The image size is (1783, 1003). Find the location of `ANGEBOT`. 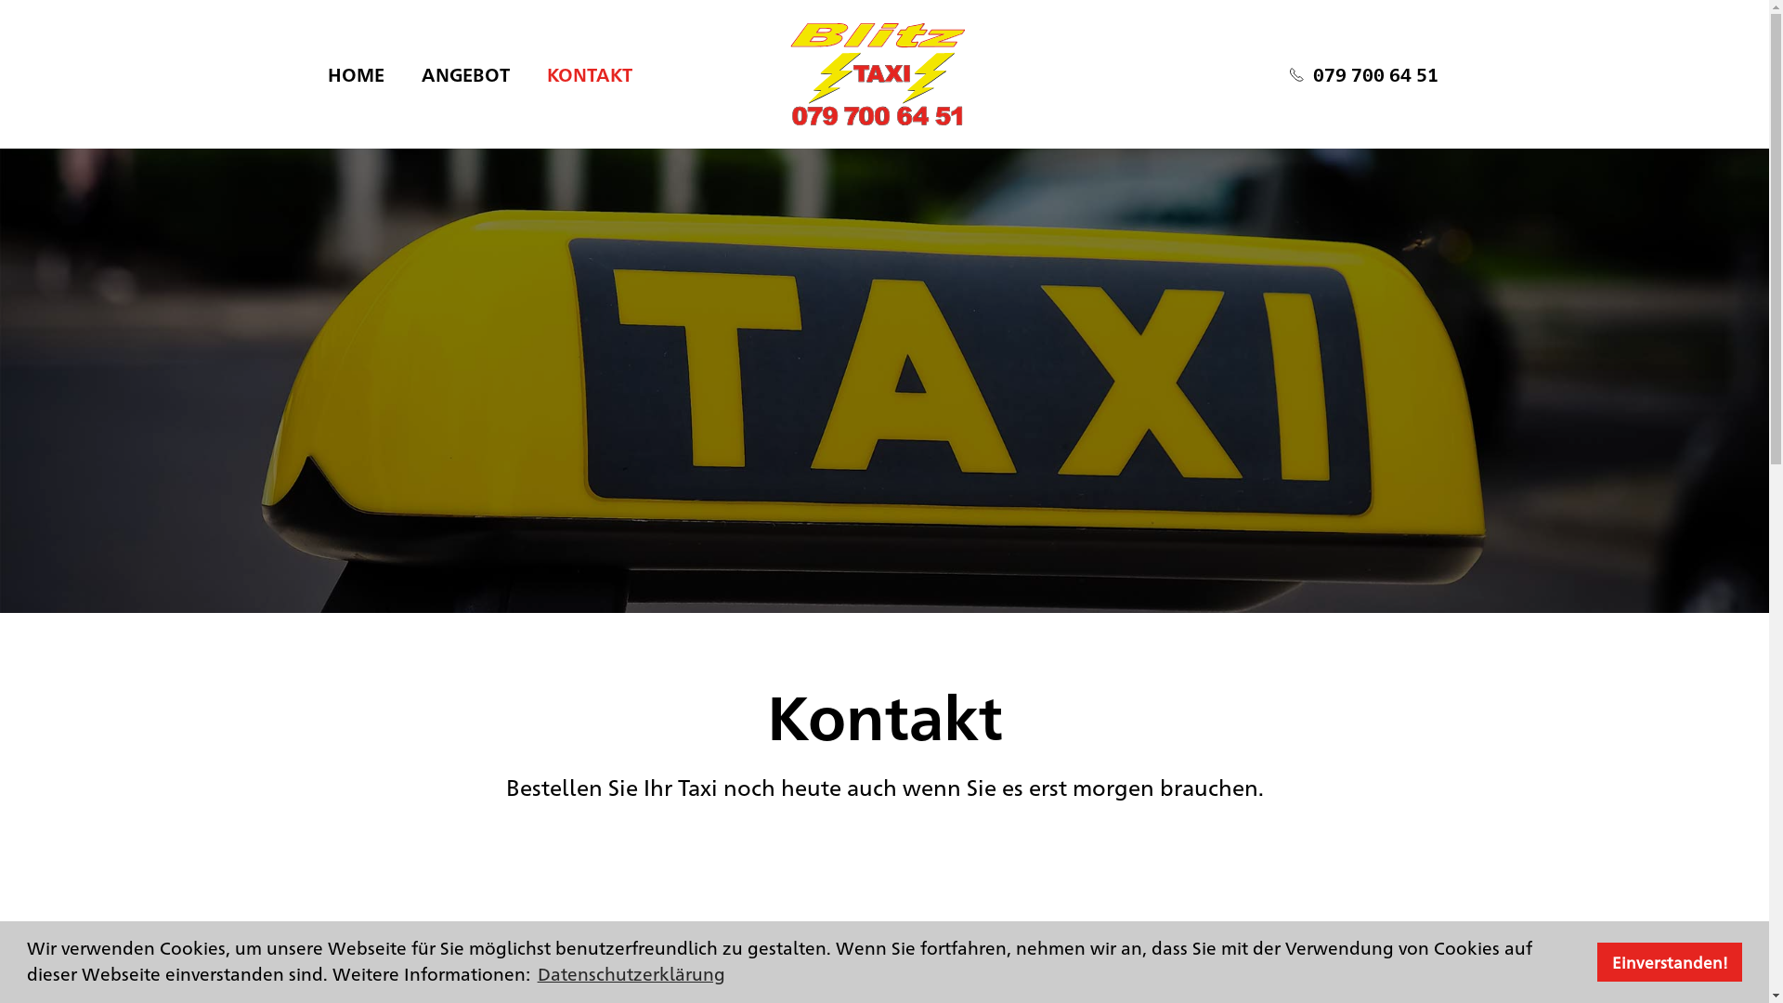

ANGEBOT is located at coordinates (466, 74).